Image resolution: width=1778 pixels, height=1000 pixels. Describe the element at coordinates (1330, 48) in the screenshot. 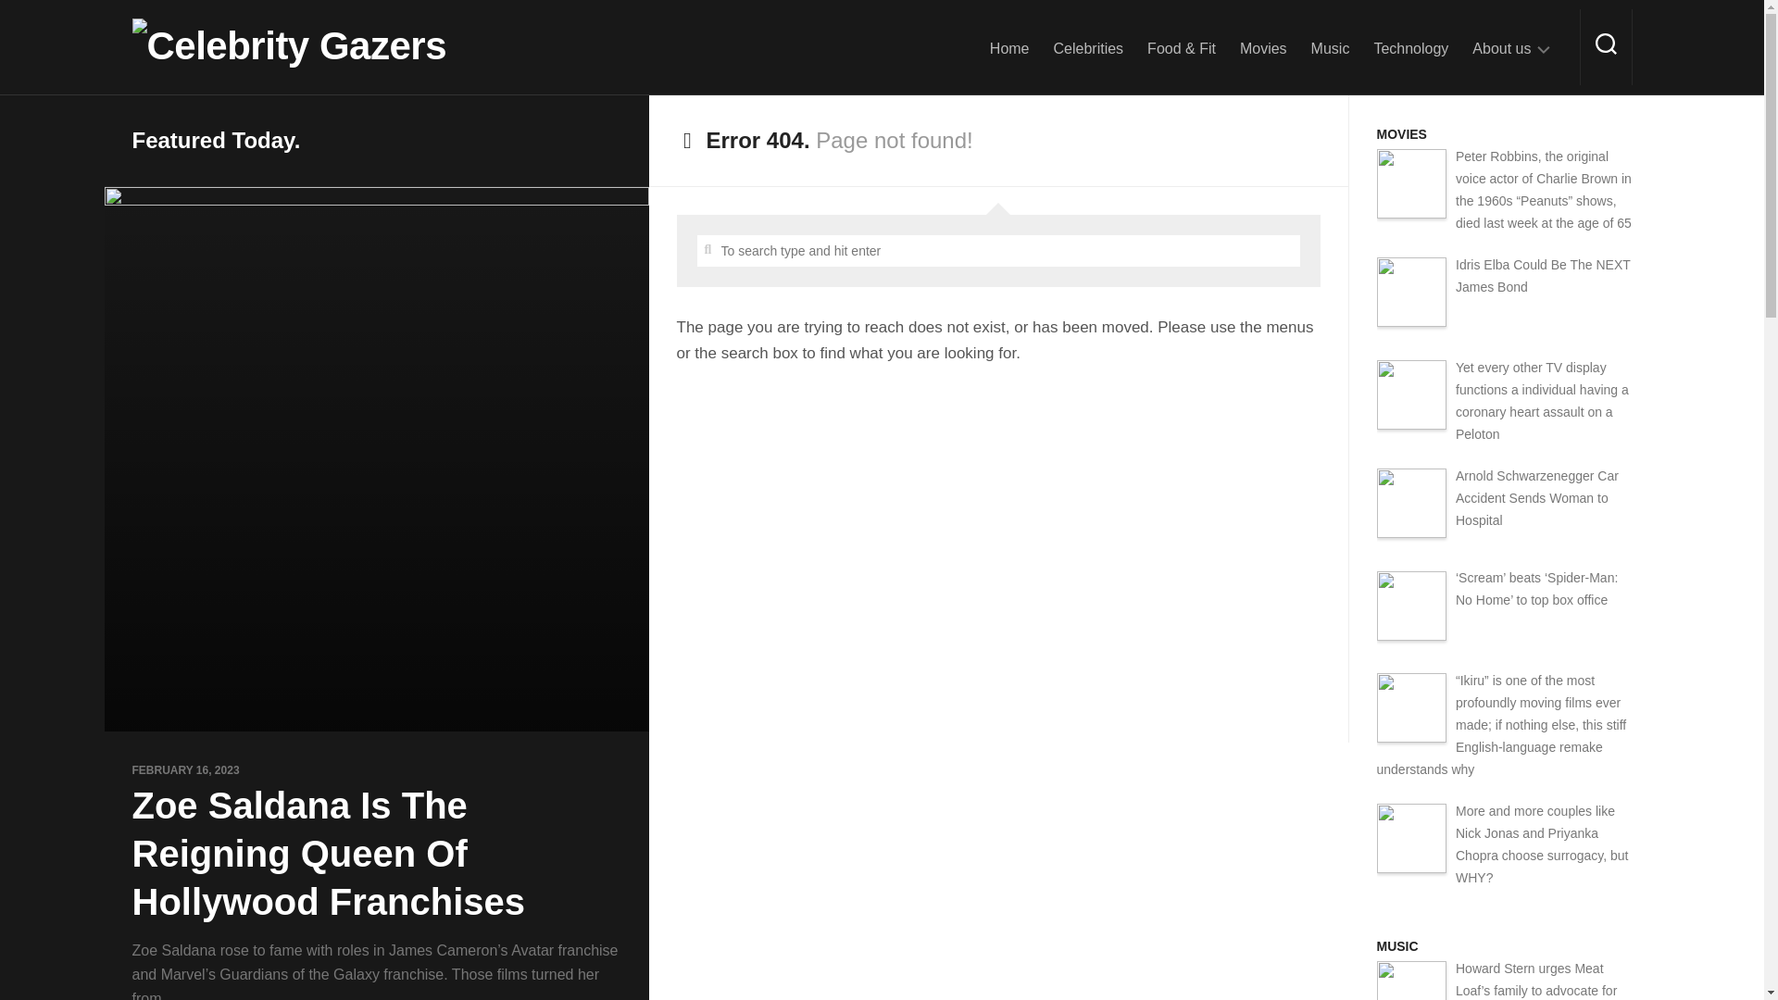

I see `Music` at that location.